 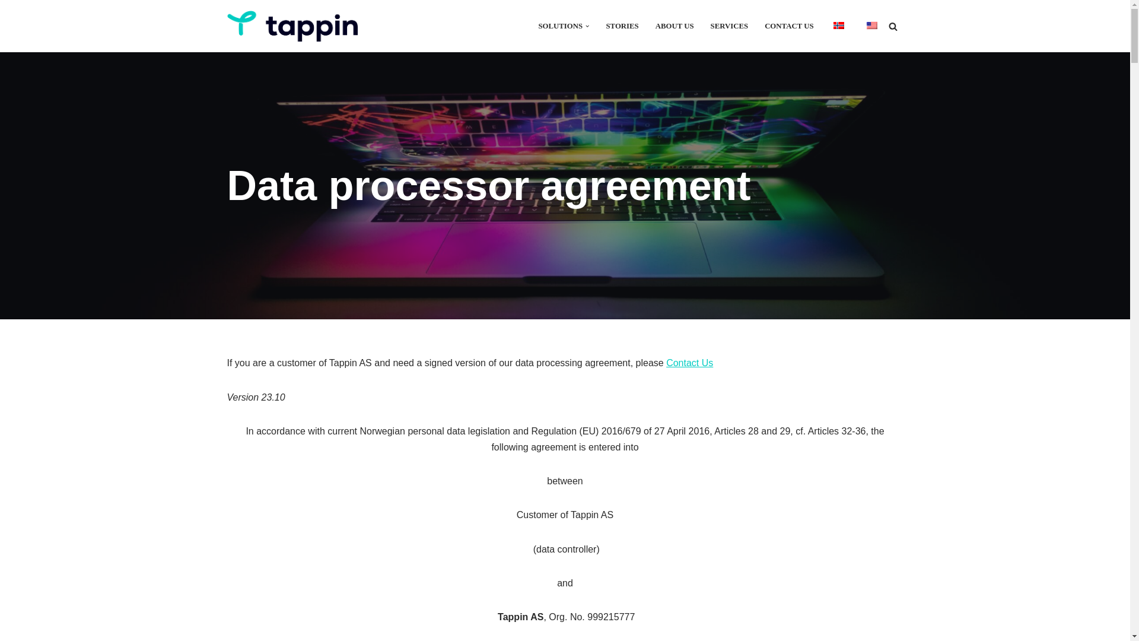 I want to click on ABOUT US, so click(x=675, y=26).